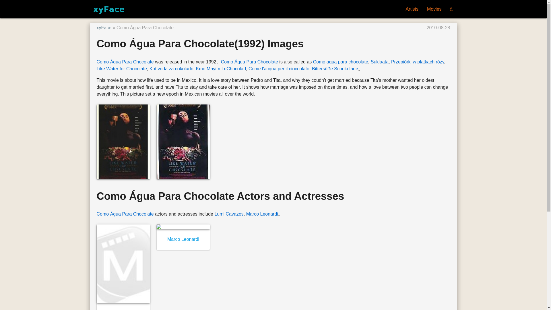 This screenshot has width=551, height=310. What do you see at coordinates (434, 9) in the screenshot?
I see `Movies` at bounding box center [434, 9].